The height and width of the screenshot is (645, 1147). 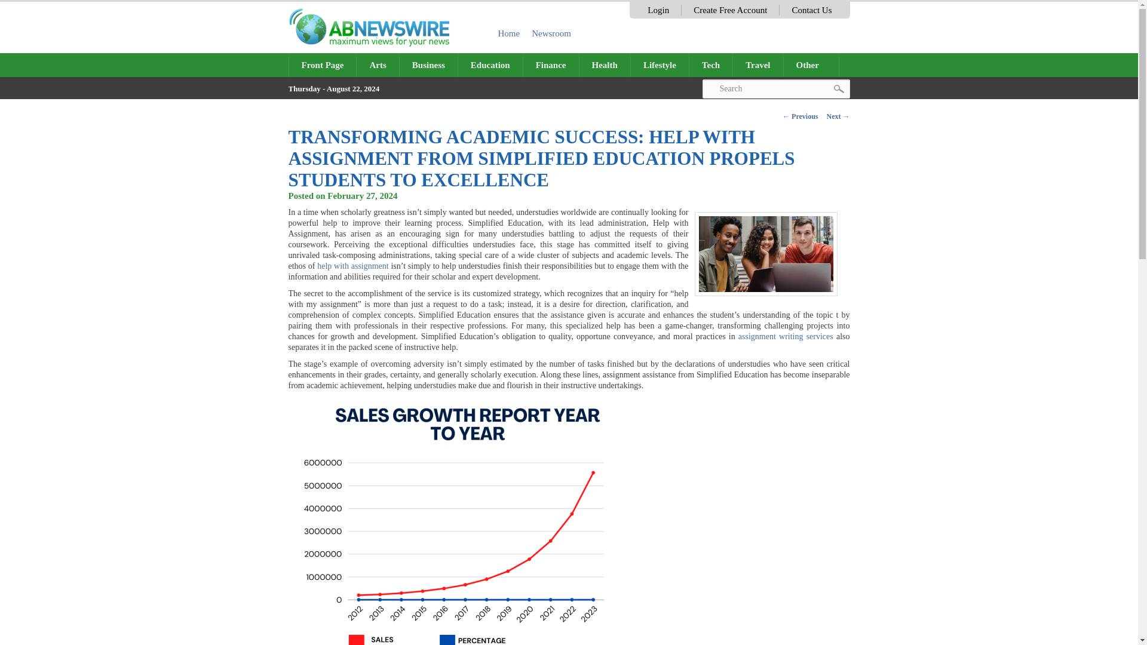 I want to click on Education, so click(x=490, y=64).